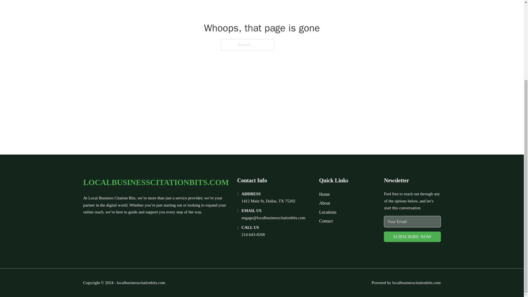 Image resolution: width=528 pixels, height=297 pixels. I want to click on LOCALBUSINESSCITATIONBITS.COM, so click(156, 182).